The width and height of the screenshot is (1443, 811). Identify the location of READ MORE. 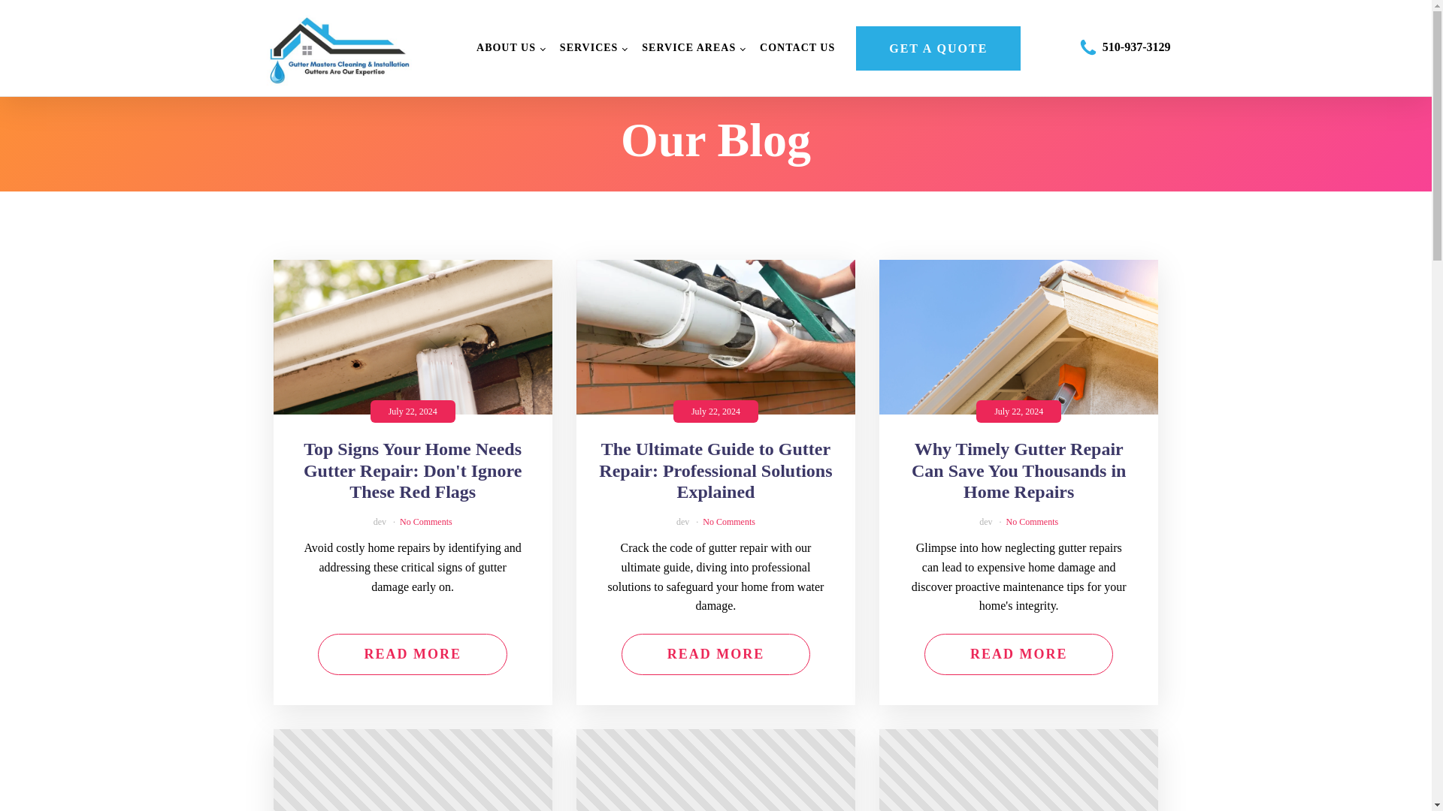
(1019, 653).